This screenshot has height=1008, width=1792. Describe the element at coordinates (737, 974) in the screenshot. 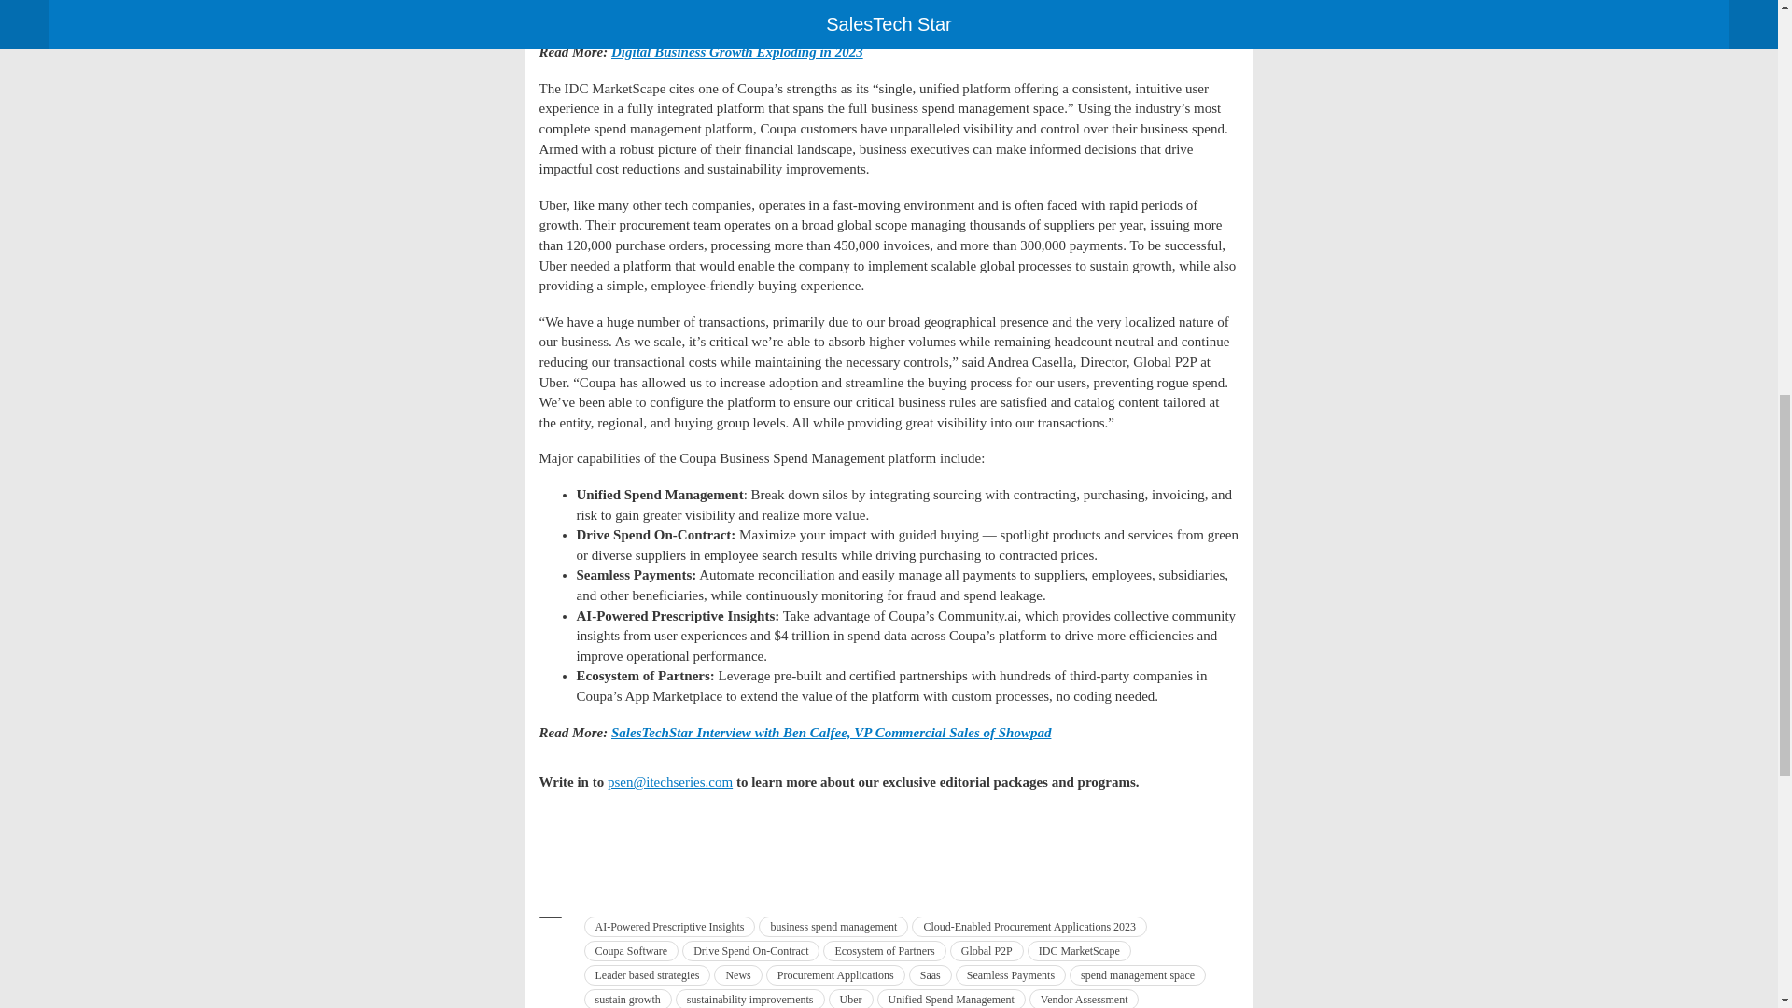

I see `News` at that location.